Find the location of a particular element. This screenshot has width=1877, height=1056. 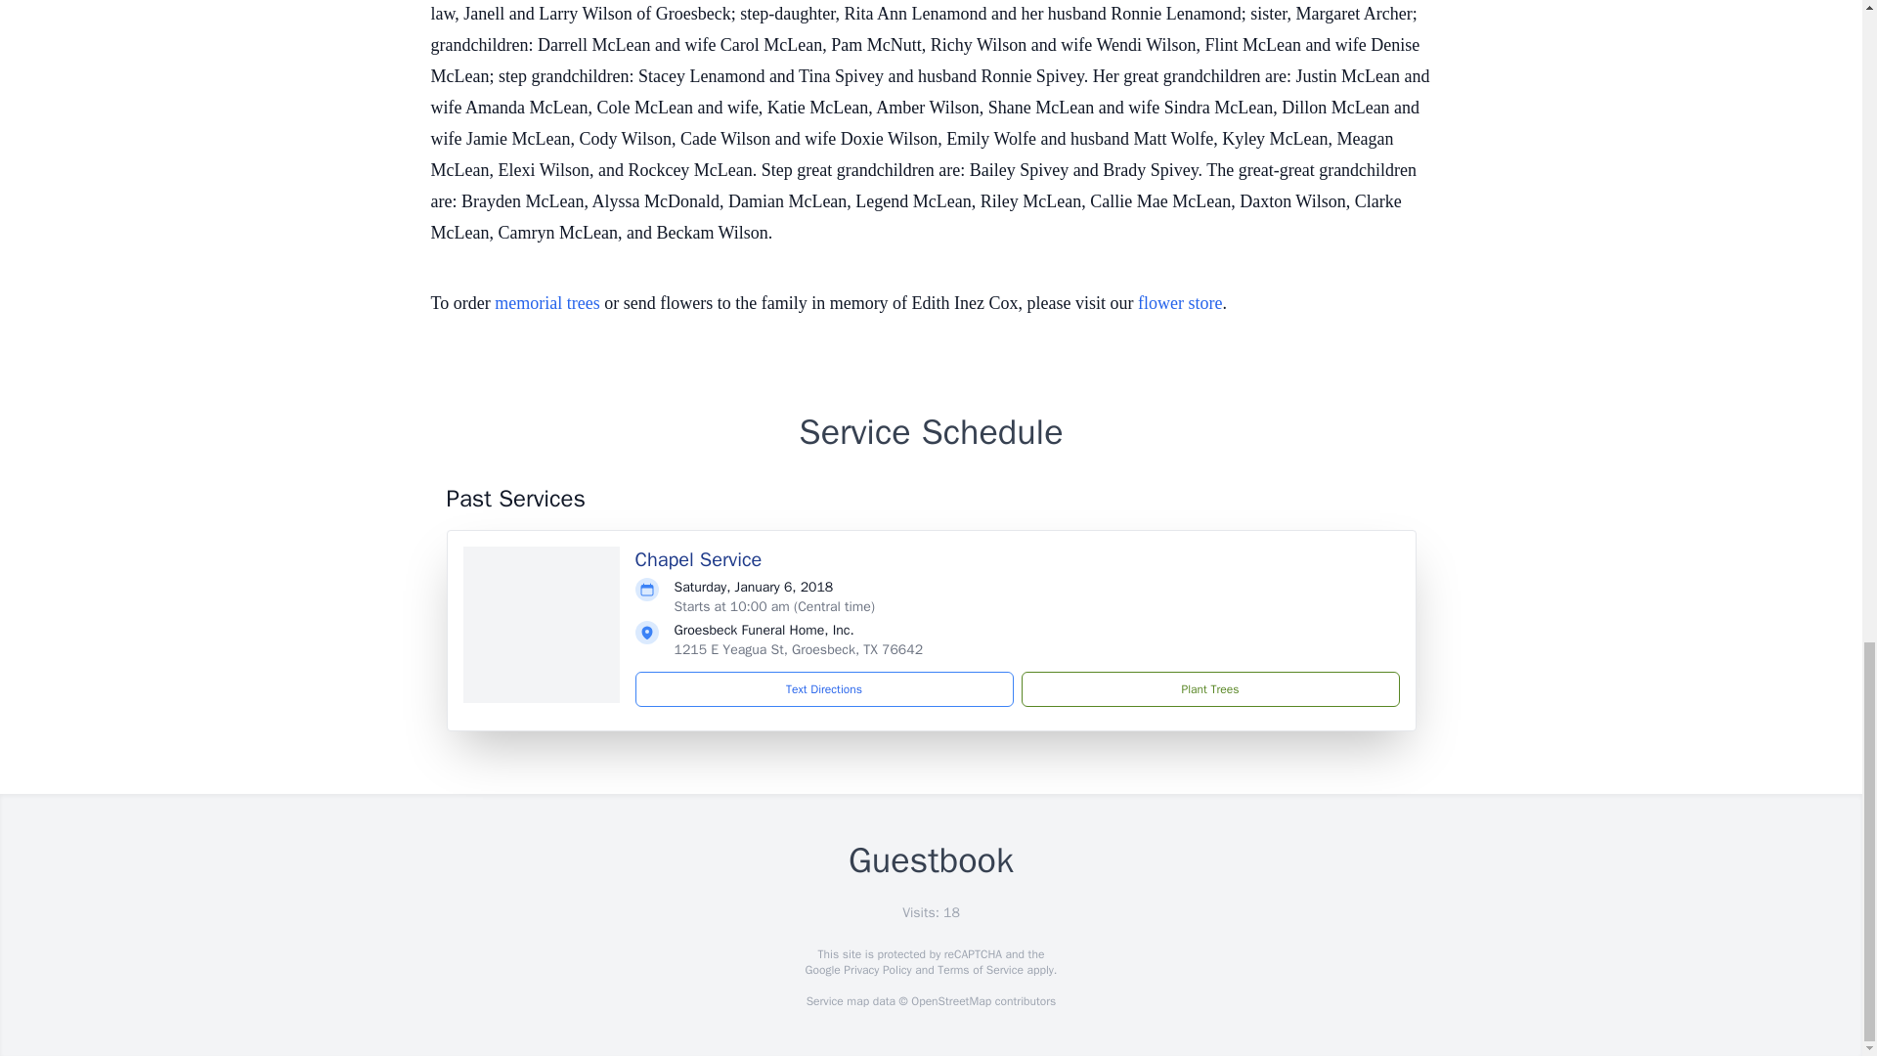

flower store is located at coordinates (1179, 303).